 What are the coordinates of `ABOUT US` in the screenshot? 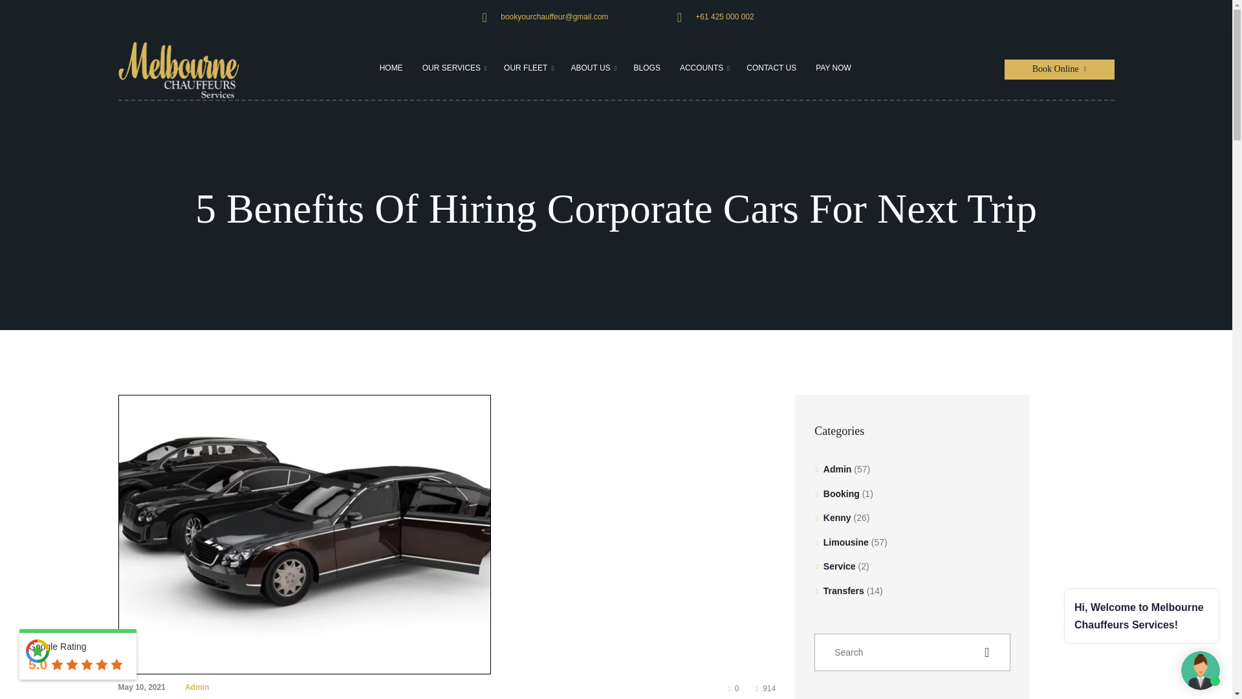 It's located at (590, 67).